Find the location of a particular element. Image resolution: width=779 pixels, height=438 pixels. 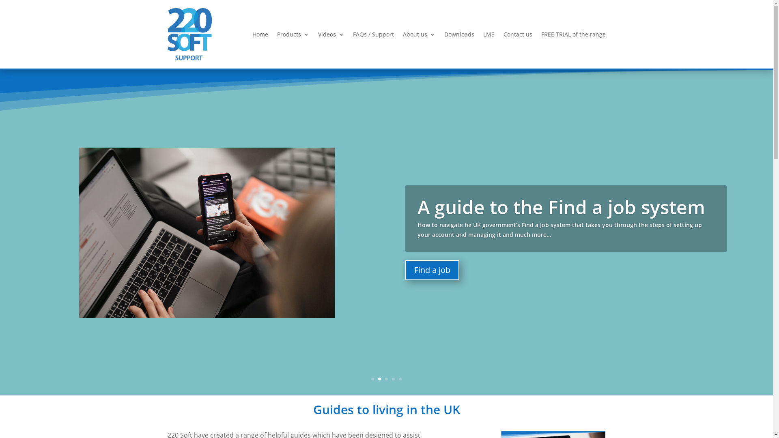

Home is located at coordinates (260, 34).